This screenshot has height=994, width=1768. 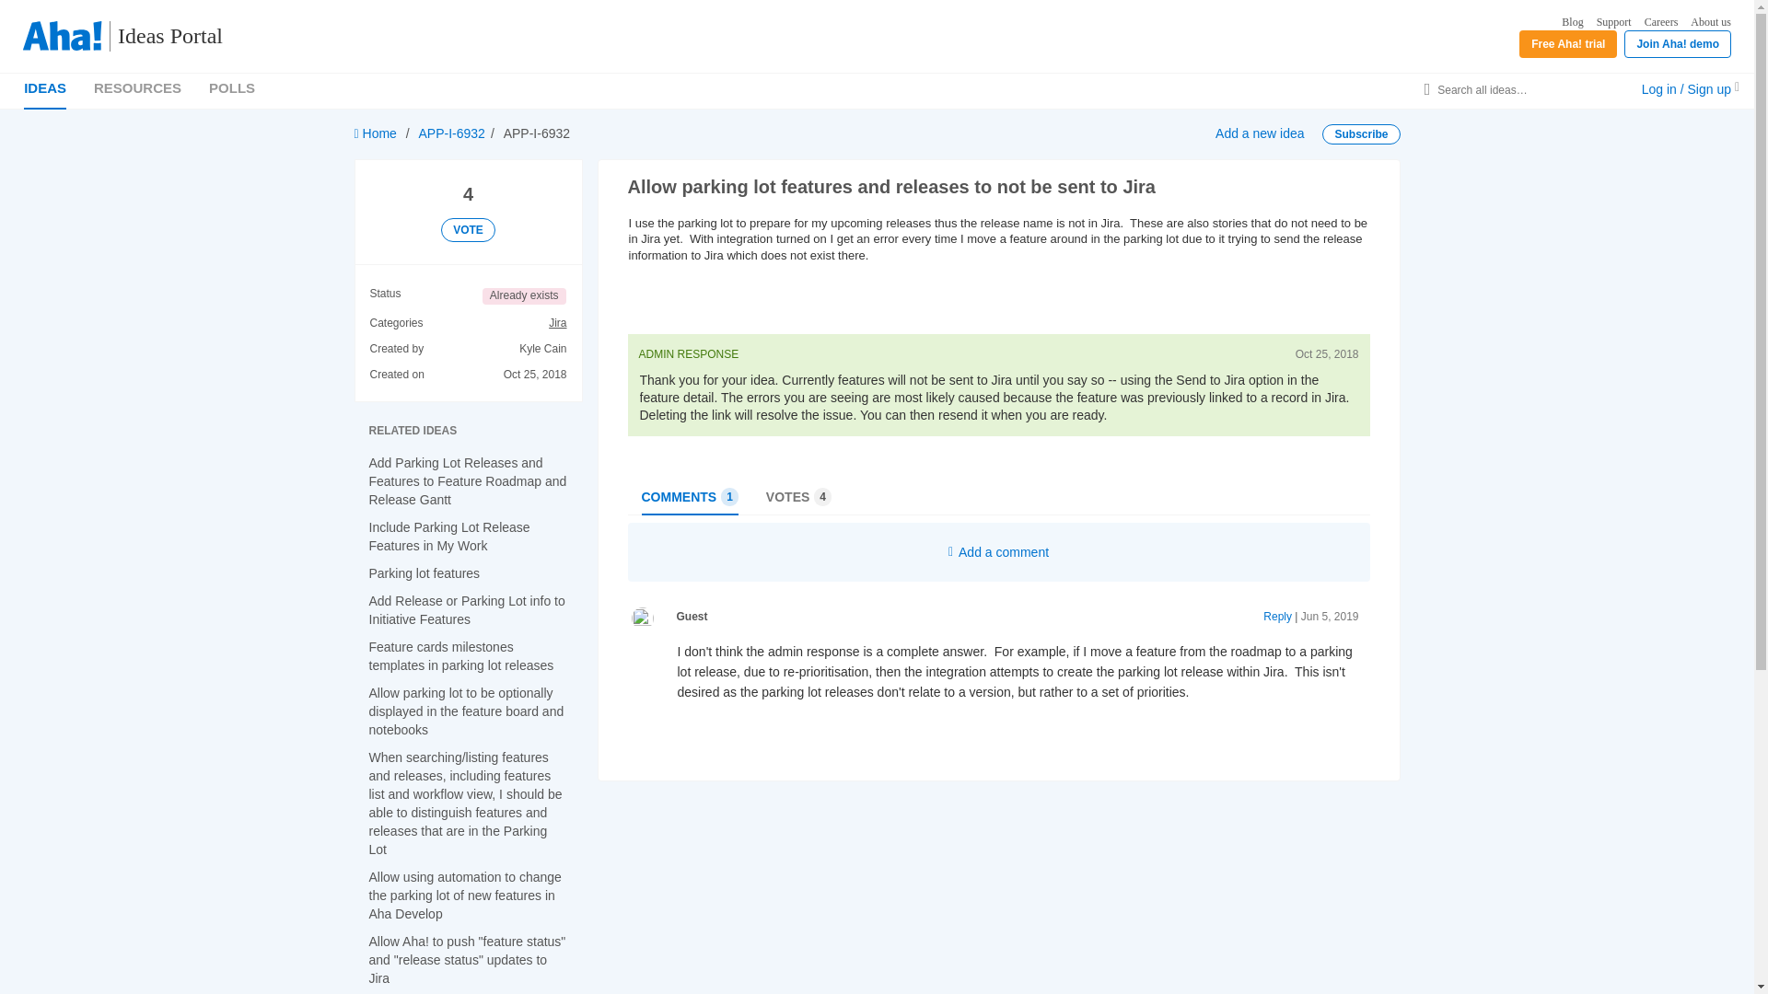 I want to click on Join Aha! demo, so click(x=1678, y=44).